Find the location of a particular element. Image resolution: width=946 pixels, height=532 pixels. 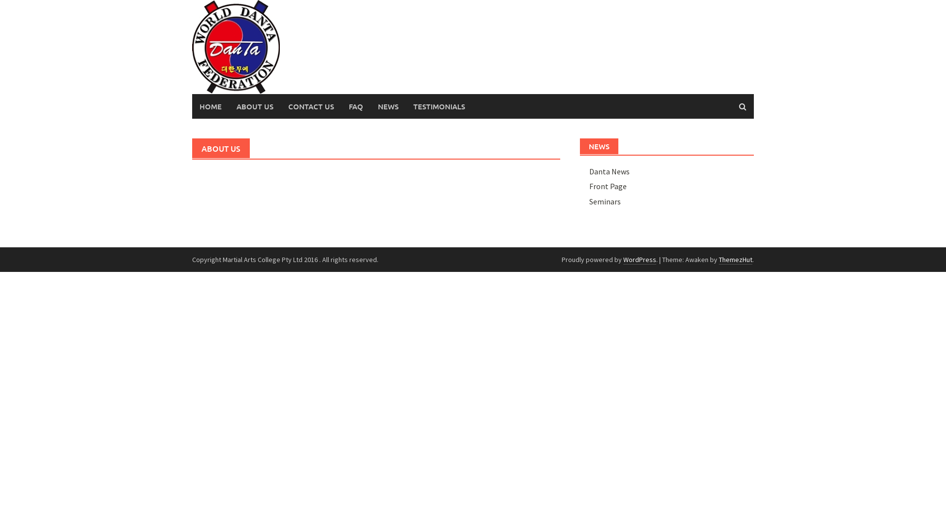

Seminars is located at coordinates (605, 201).